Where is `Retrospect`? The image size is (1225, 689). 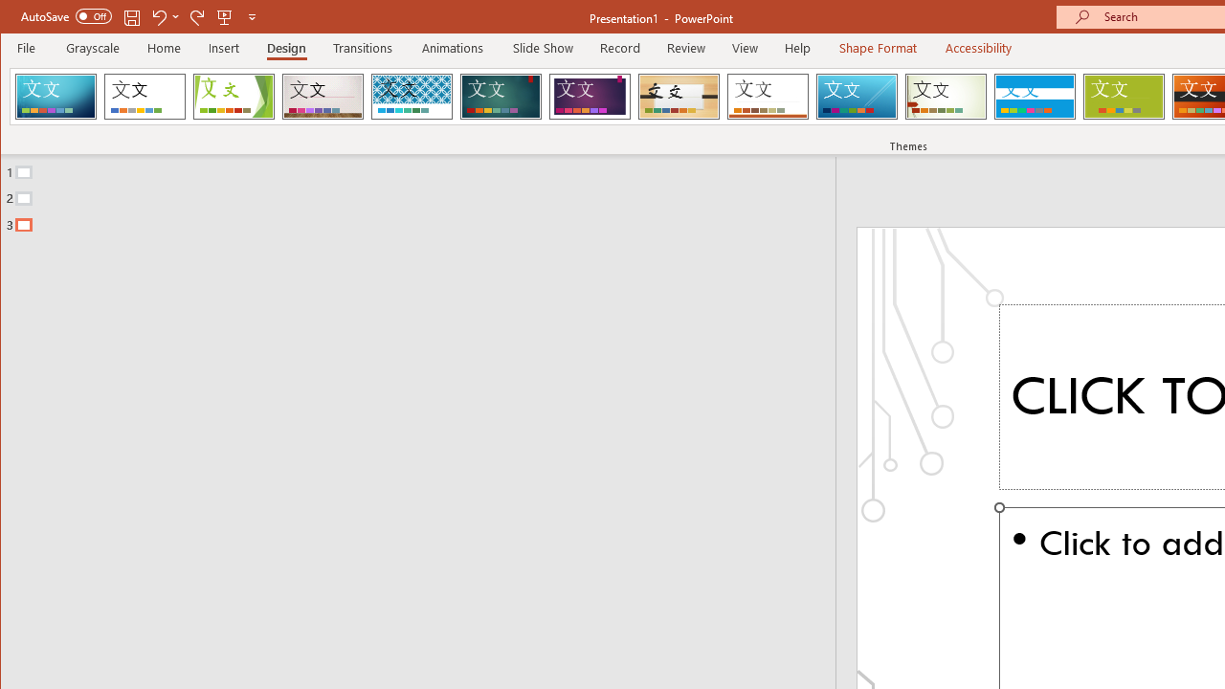 Retrospect is located at coordinates (768, 96).